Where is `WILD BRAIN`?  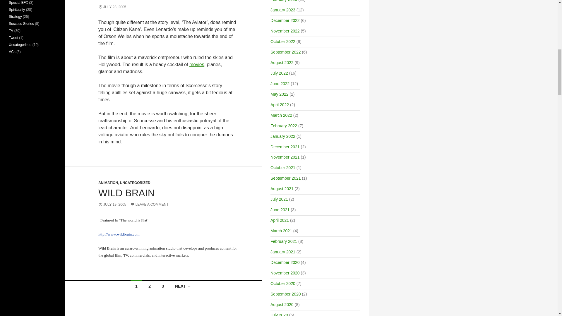
WILD BRAIN is located at coordinates (126, 193).